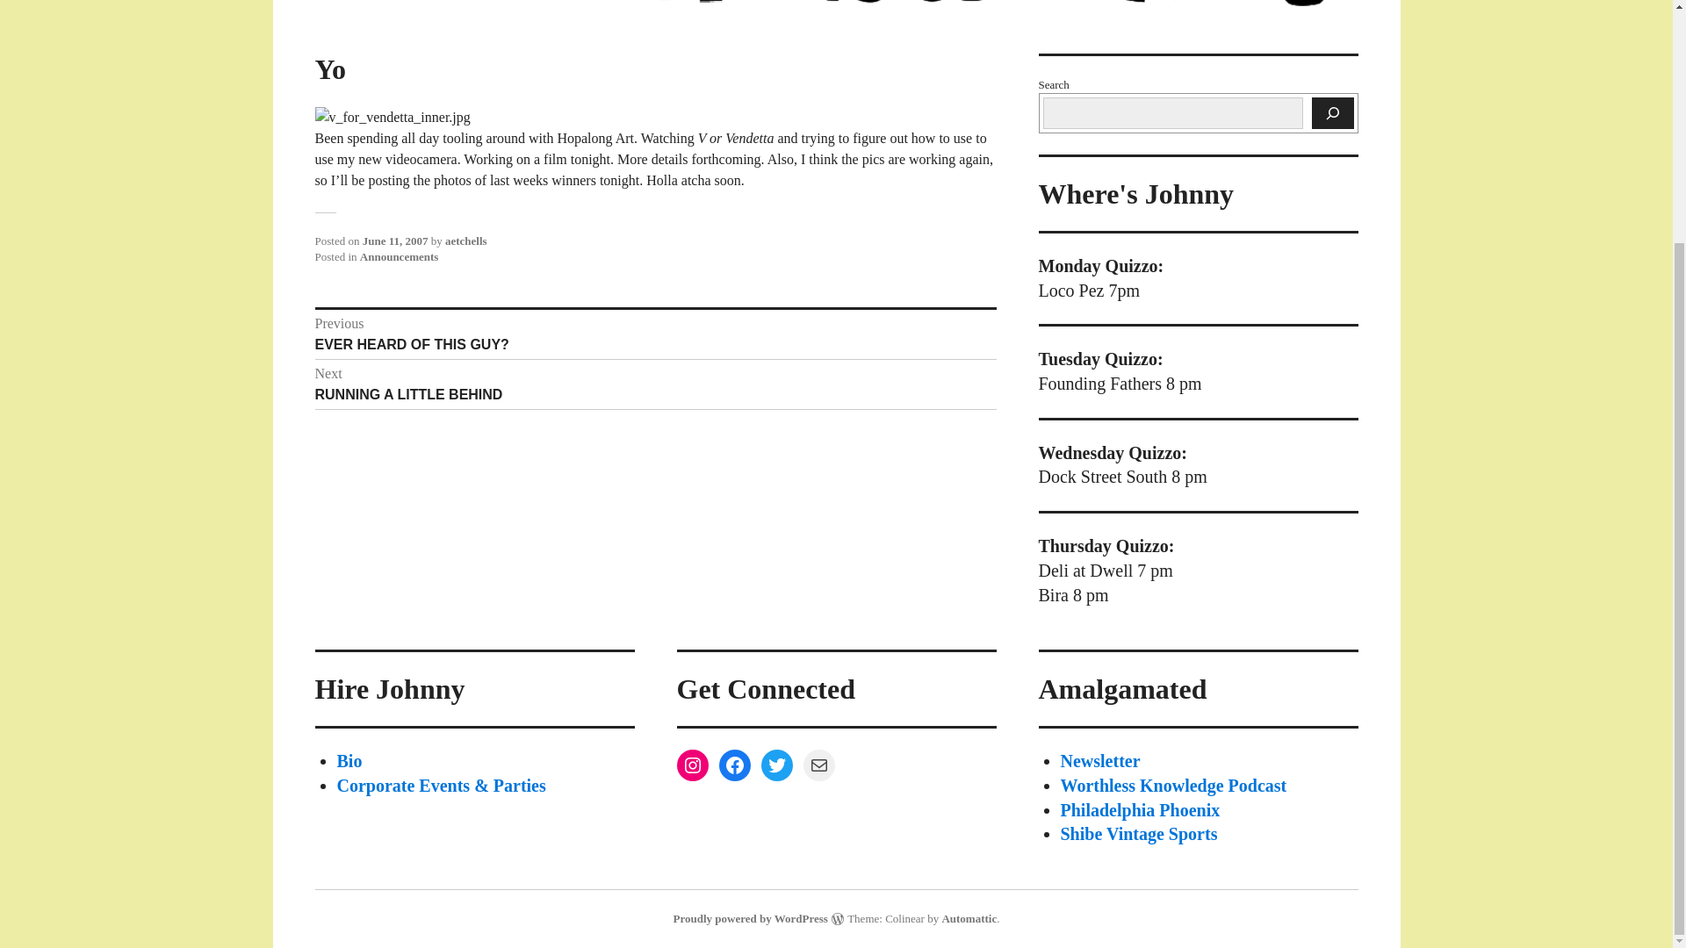 The height and width of the screenshot is (948, 1686). Describe the element at coordinates (655, 384) in the screenshot. I see `Bio` at that location.